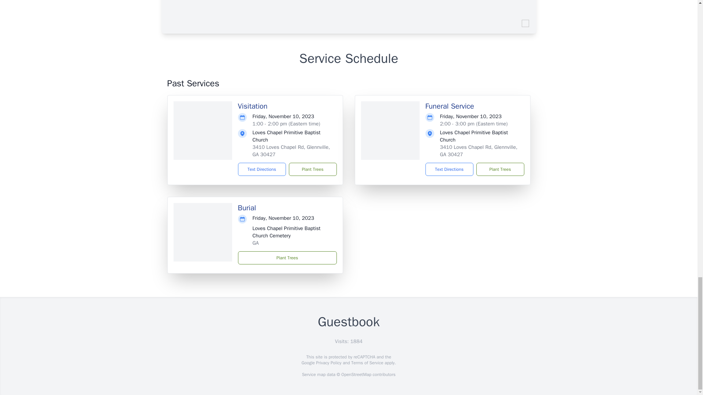 This screenshot has height=395, width=703. I want to click on Text Directions, so click(262, 169).